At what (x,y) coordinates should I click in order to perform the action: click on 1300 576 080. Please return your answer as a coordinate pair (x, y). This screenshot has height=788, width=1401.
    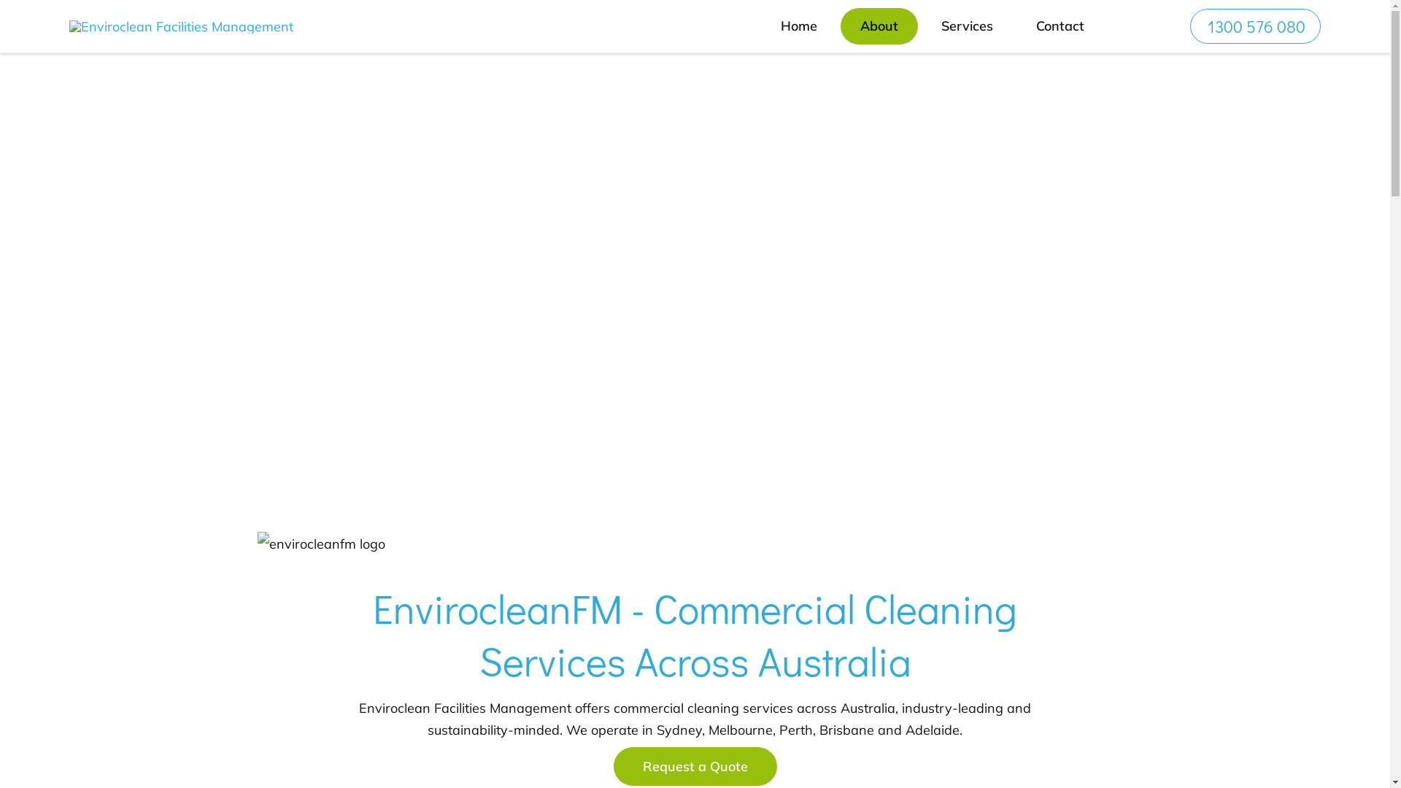
    Looking at the image, I should click on (1255, 26).